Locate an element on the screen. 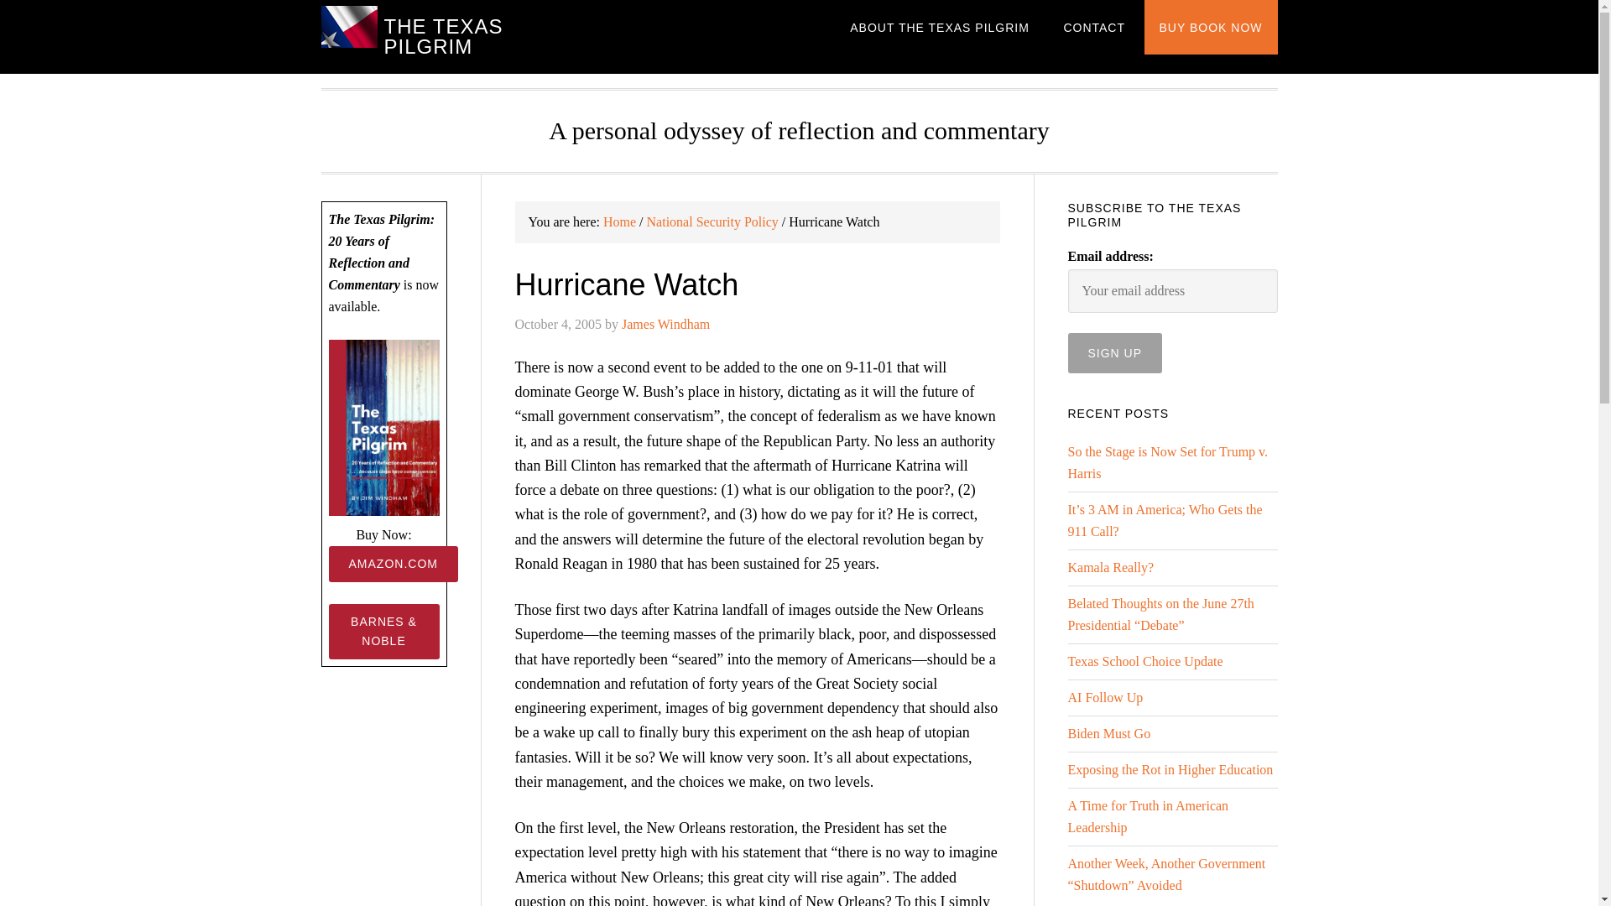 Image resolution: width=1611 pixels, height=906 pixels. So the Stage is Now Set for Trump v. Harris is located at coordinates (1167, 463).